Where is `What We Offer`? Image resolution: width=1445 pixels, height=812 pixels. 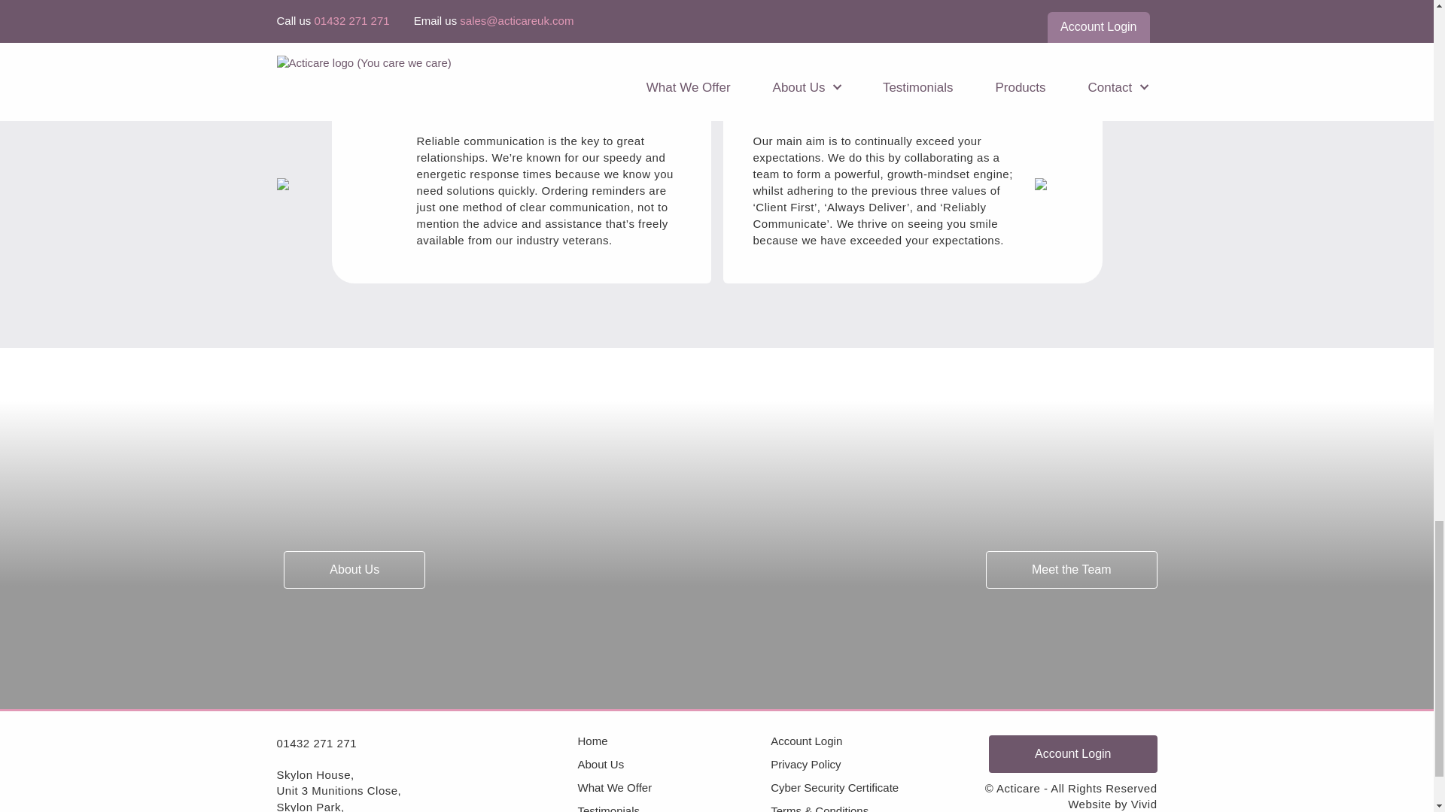
What We Offer is located at coordinates (674, 788).